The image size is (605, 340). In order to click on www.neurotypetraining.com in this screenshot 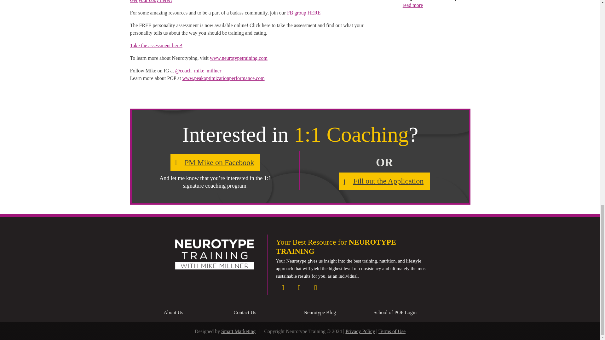, I will do `click(239, 58)`.